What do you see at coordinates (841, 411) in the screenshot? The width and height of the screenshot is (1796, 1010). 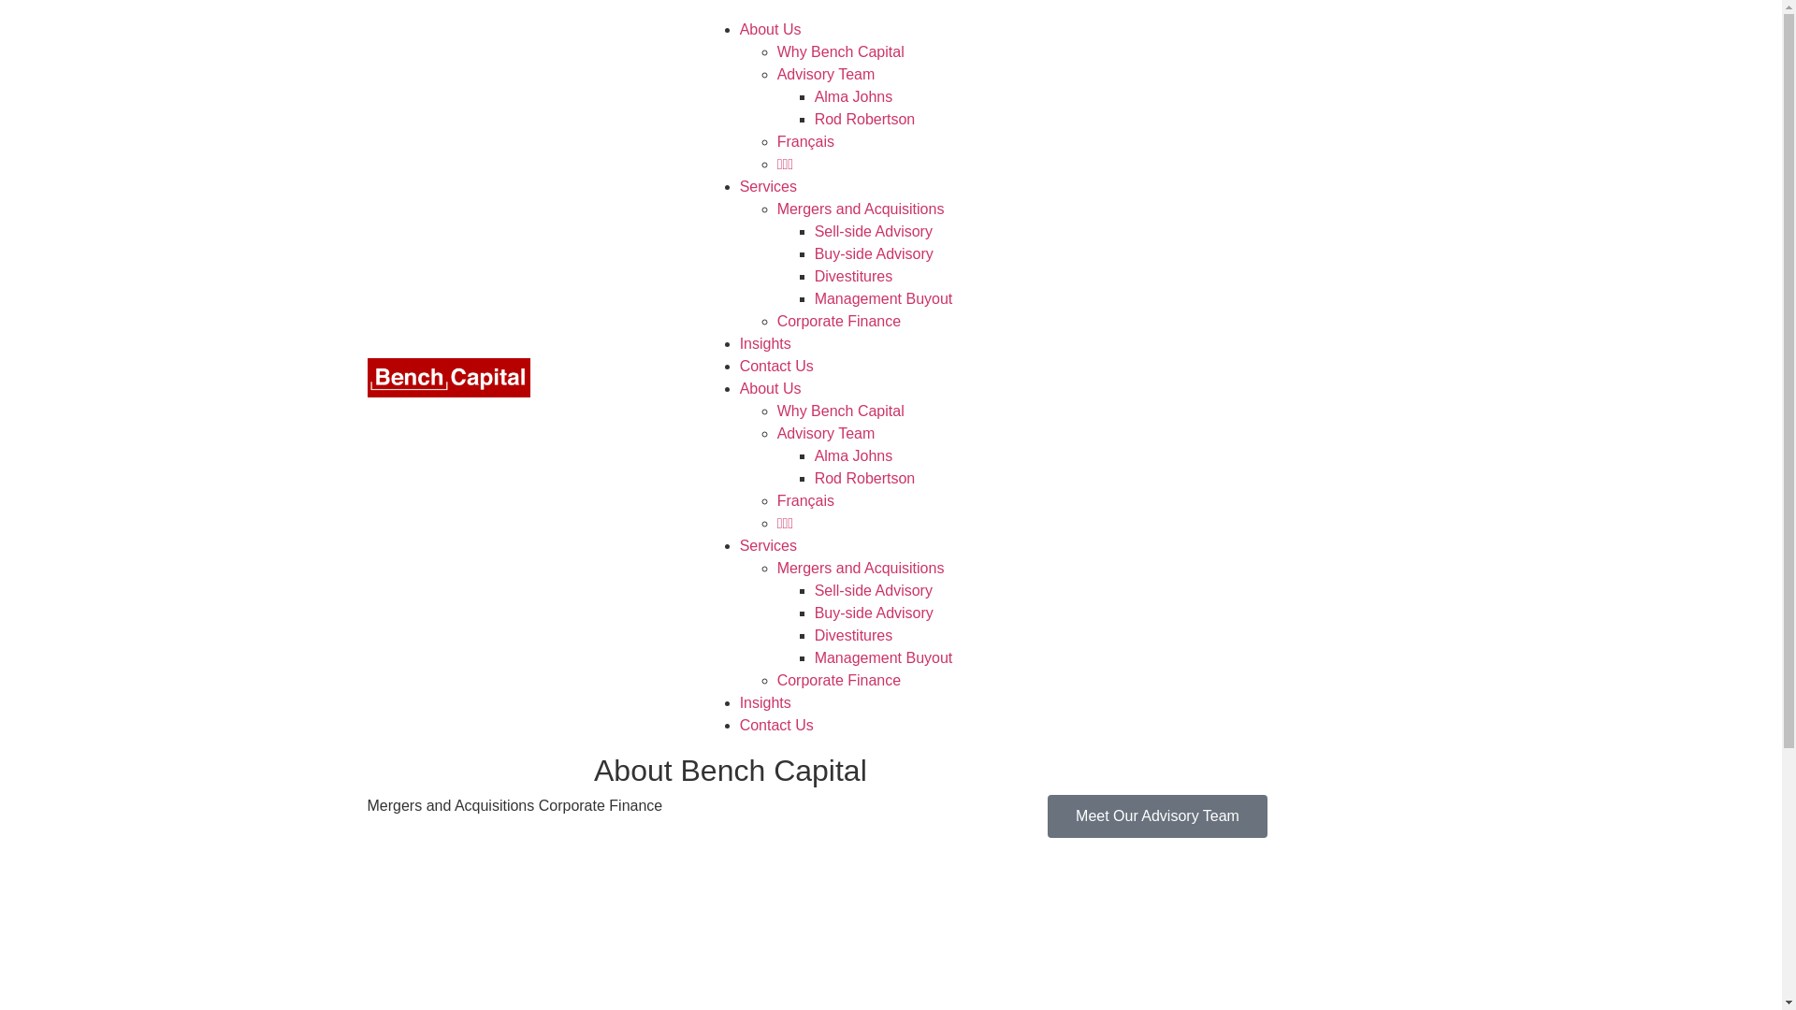 I see `Why Bench Capital` at bounding box center [841, 411].